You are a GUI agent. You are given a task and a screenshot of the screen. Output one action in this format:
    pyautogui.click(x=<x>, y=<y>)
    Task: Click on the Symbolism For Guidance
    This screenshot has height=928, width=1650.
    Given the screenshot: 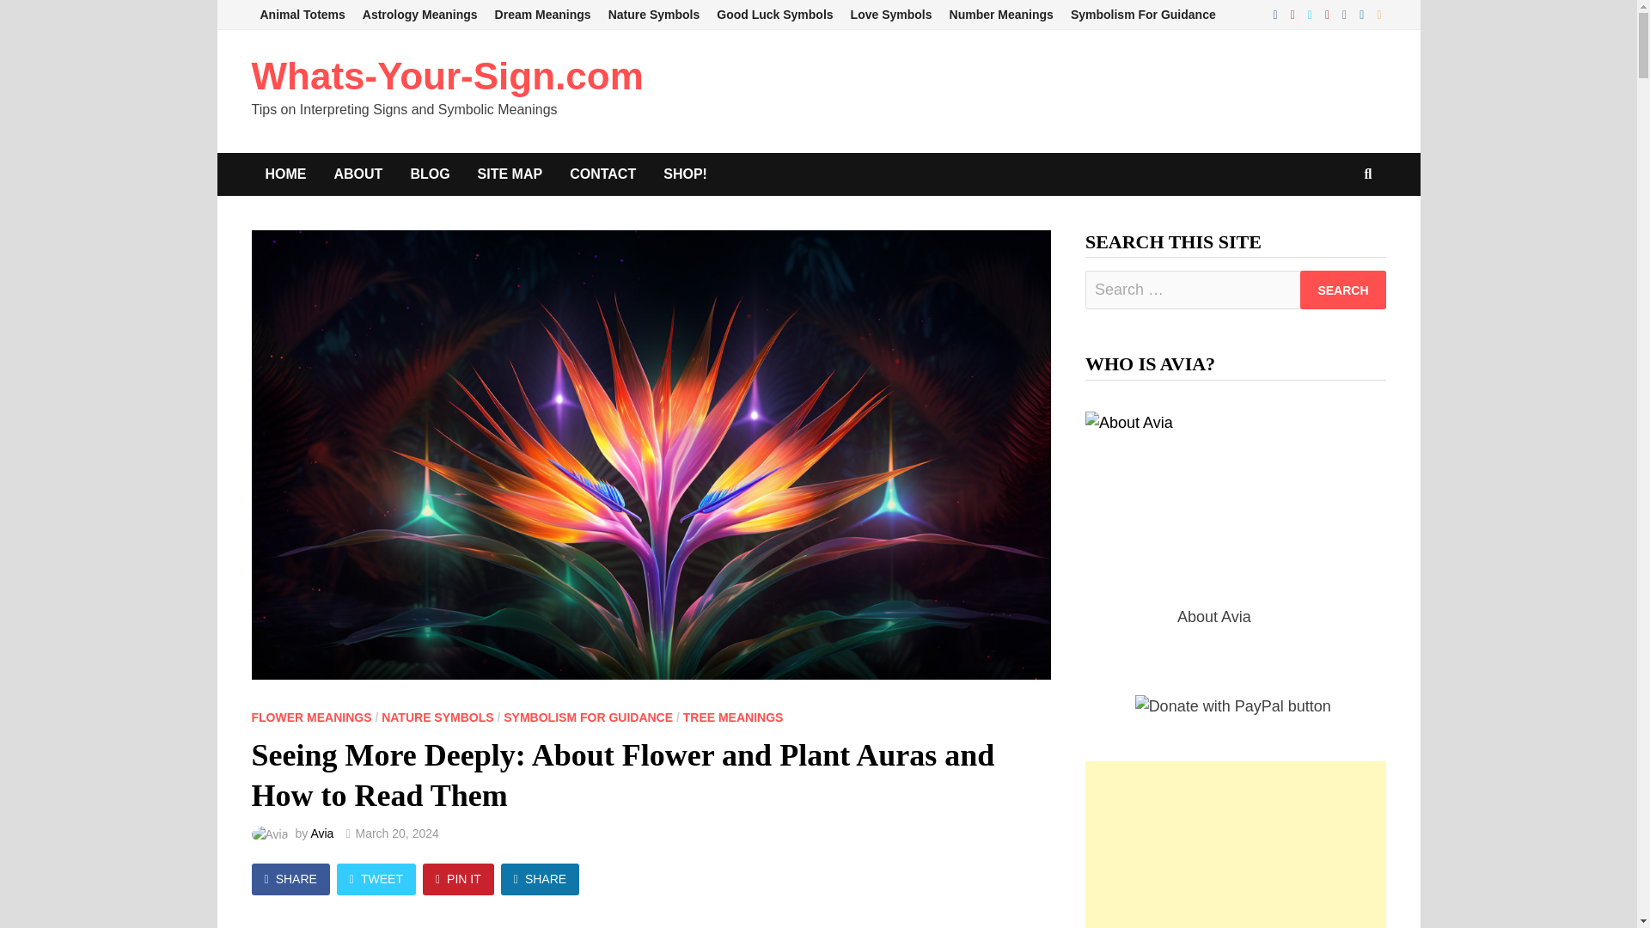 What is the action you would take?
    pyautogui.click(x=1143, y=15)
    